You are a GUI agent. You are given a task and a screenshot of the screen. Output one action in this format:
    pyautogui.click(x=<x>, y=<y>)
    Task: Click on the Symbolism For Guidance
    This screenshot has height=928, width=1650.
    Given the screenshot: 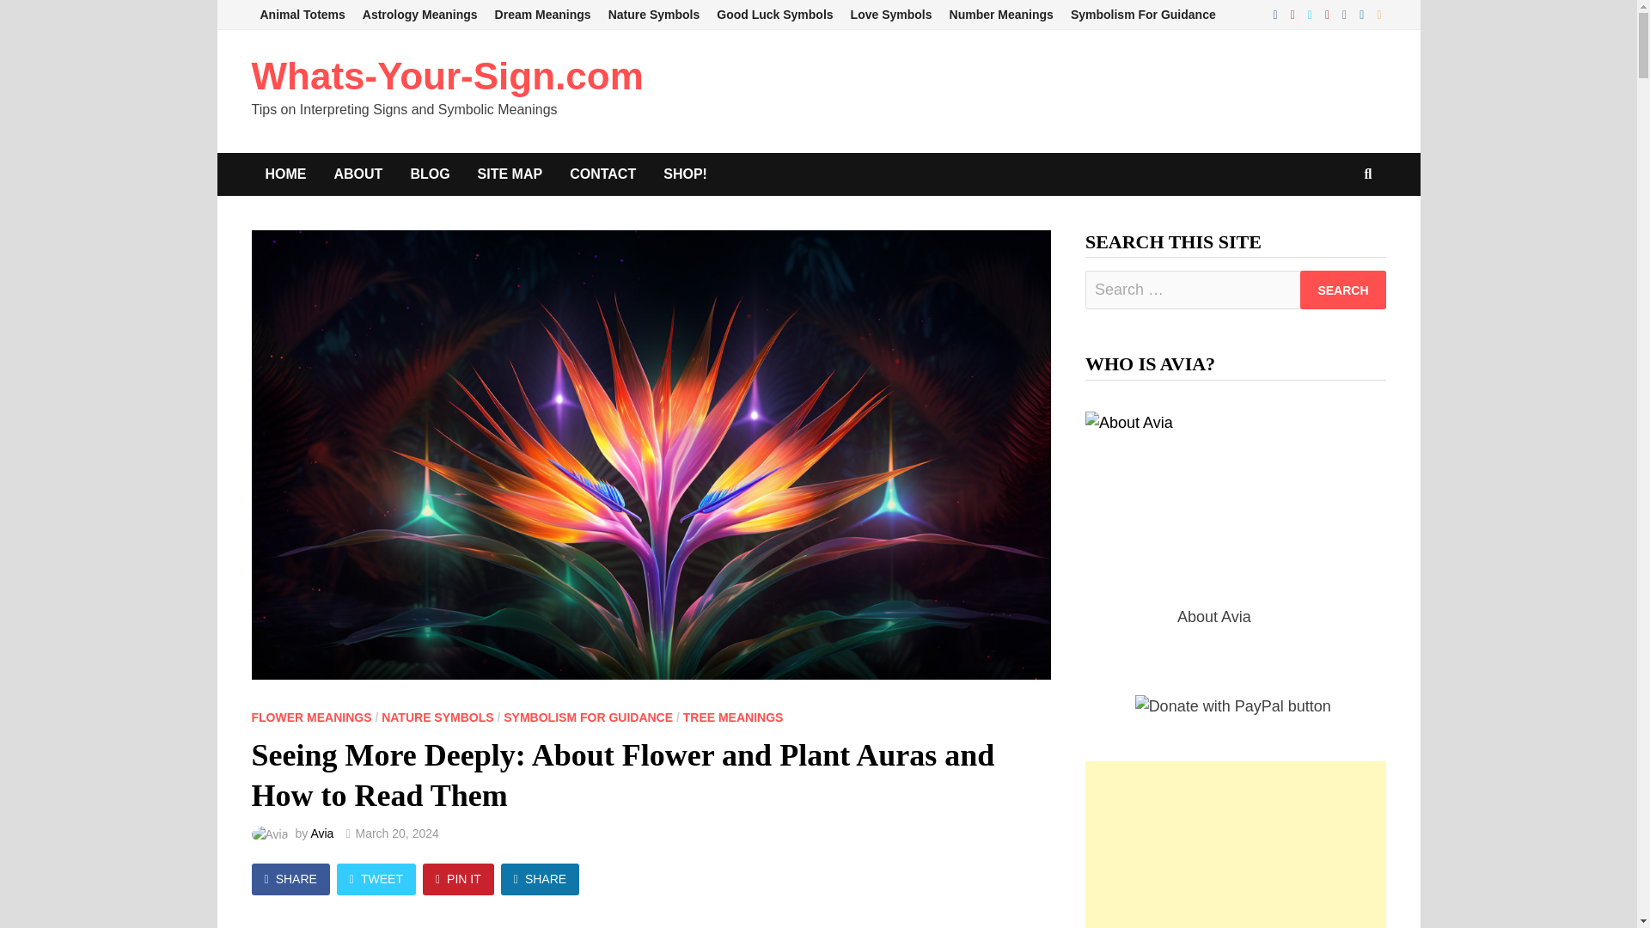 What is the action you would take?
    pyautogui.click(x=1143, y=15)
    